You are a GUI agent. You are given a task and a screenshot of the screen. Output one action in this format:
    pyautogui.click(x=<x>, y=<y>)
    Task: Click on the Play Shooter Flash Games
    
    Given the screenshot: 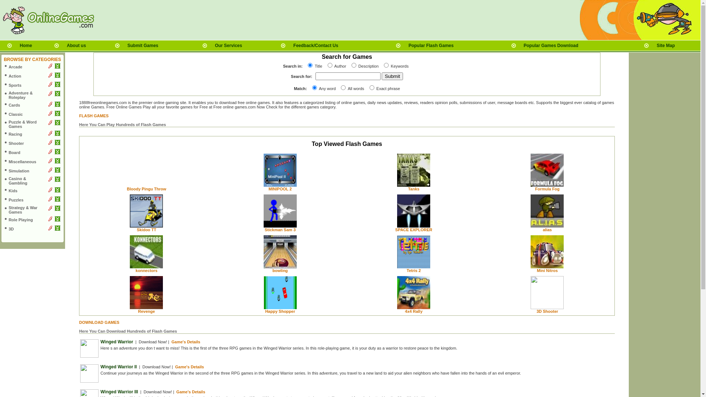 What is the action you would take?
    pyautogui.click(x=50, y=143)
    